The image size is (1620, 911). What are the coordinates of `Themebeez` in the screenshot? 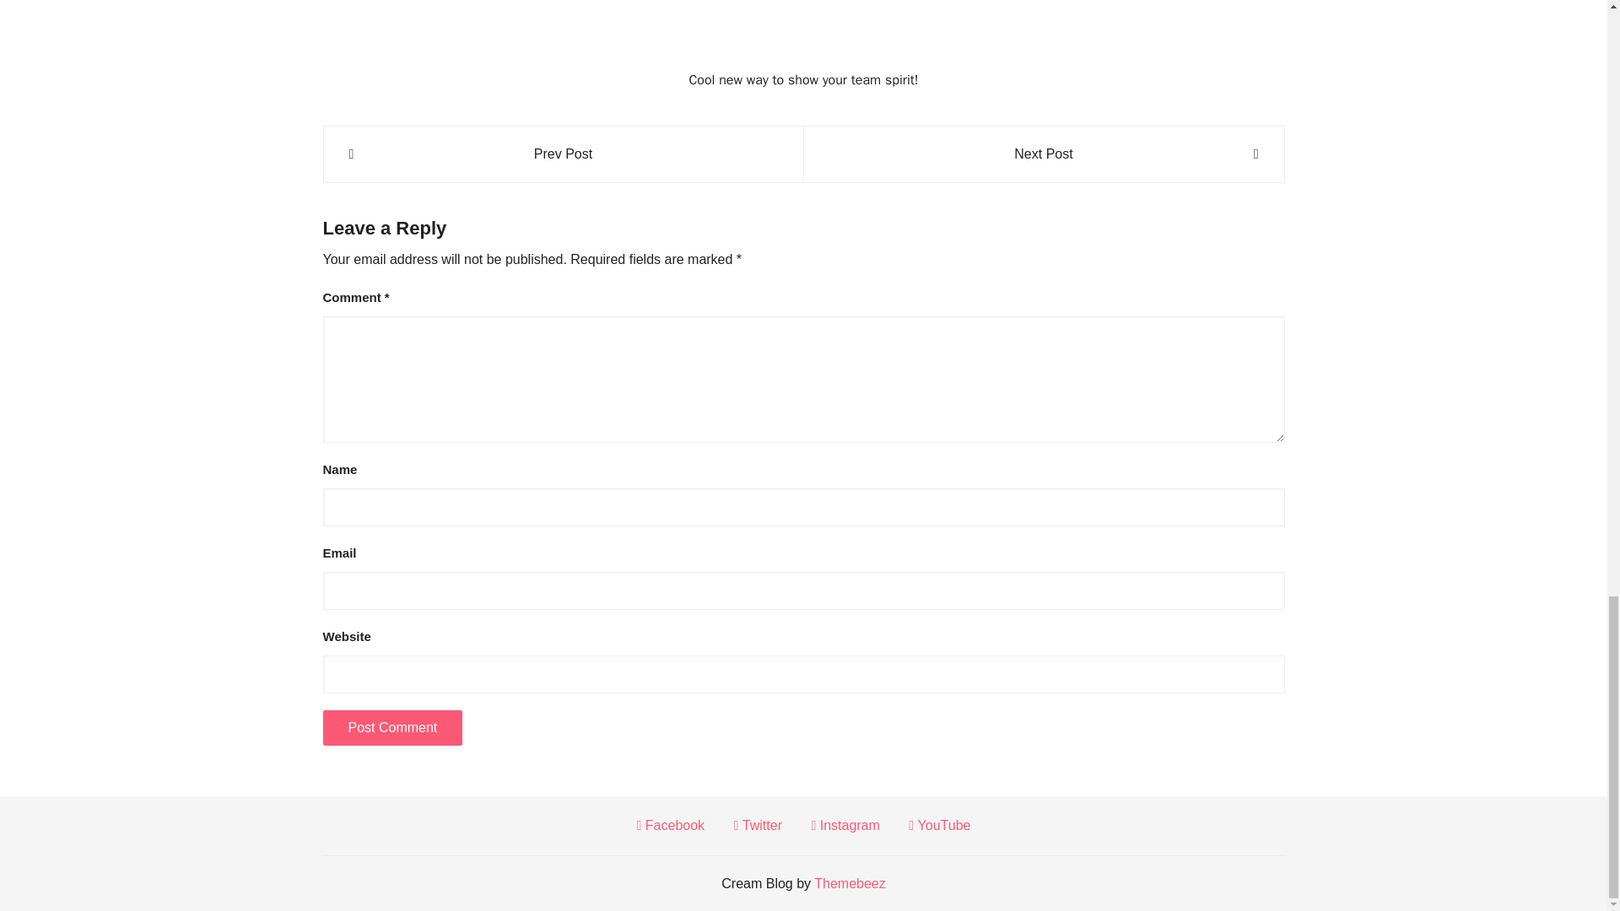 It's located at (850, 883).